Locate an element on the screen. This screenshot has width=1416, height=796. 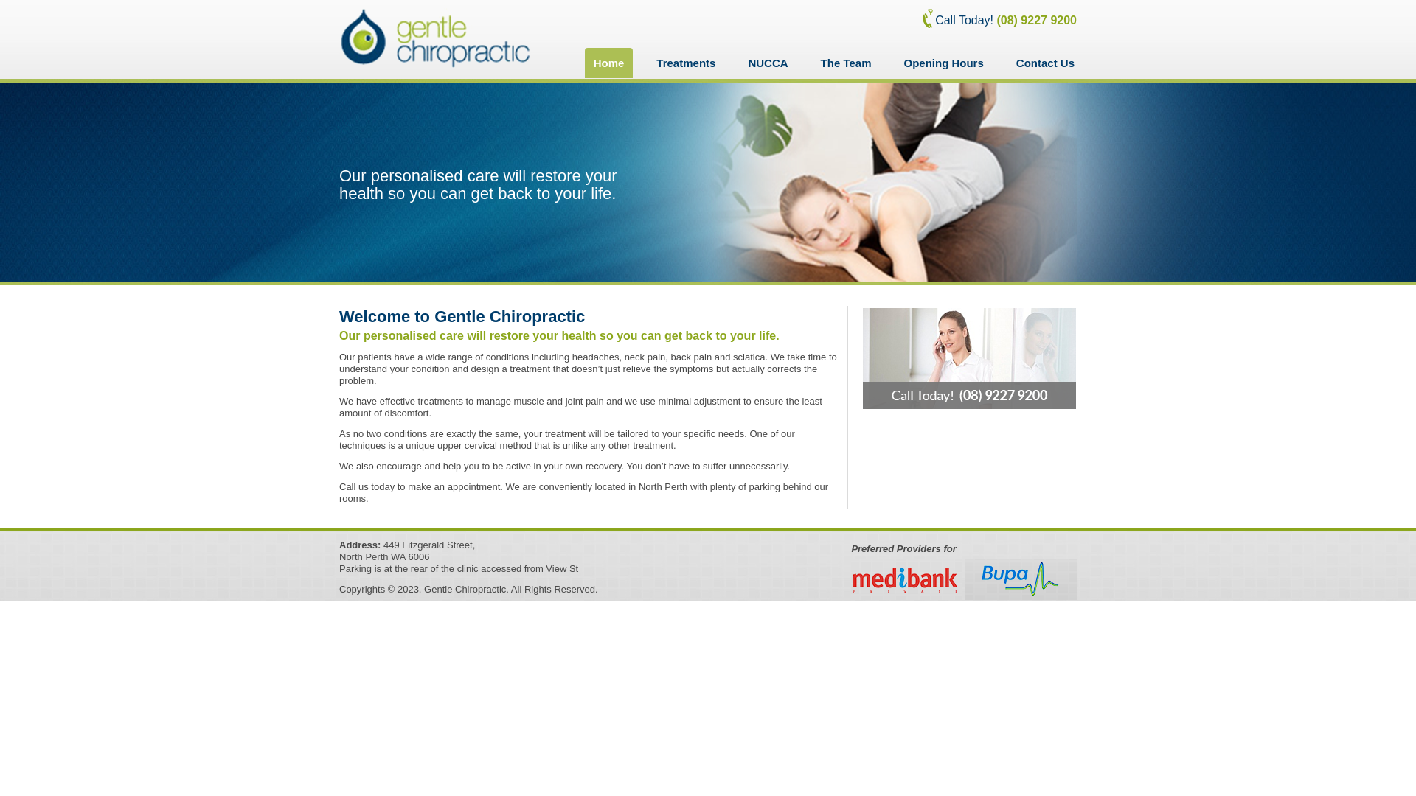
Home is located at coordinates (609, 63).